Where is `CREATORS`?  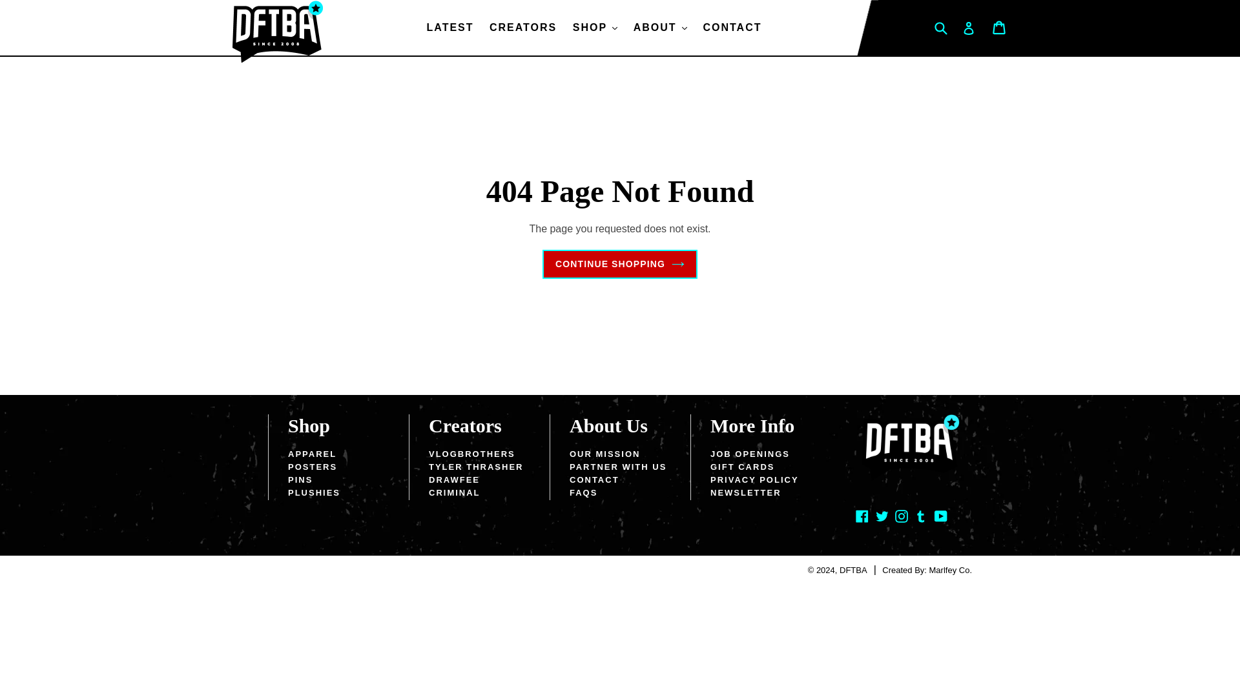 CREATORS is located at coordinates (523, 28).